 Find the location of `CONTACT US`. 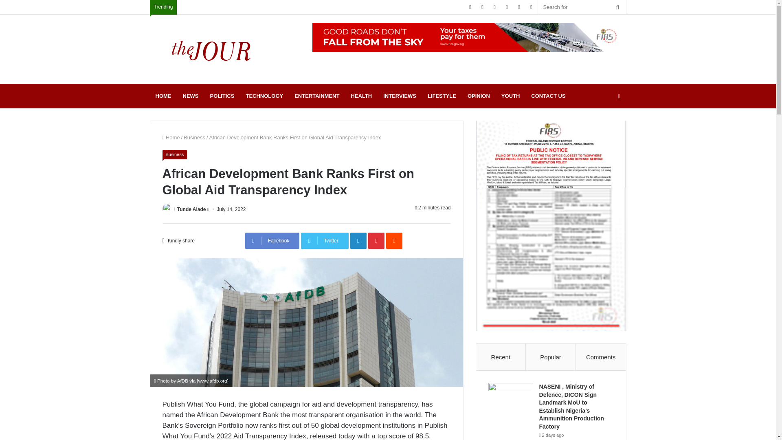

CONTACT US is located at coordinates (548, 96).